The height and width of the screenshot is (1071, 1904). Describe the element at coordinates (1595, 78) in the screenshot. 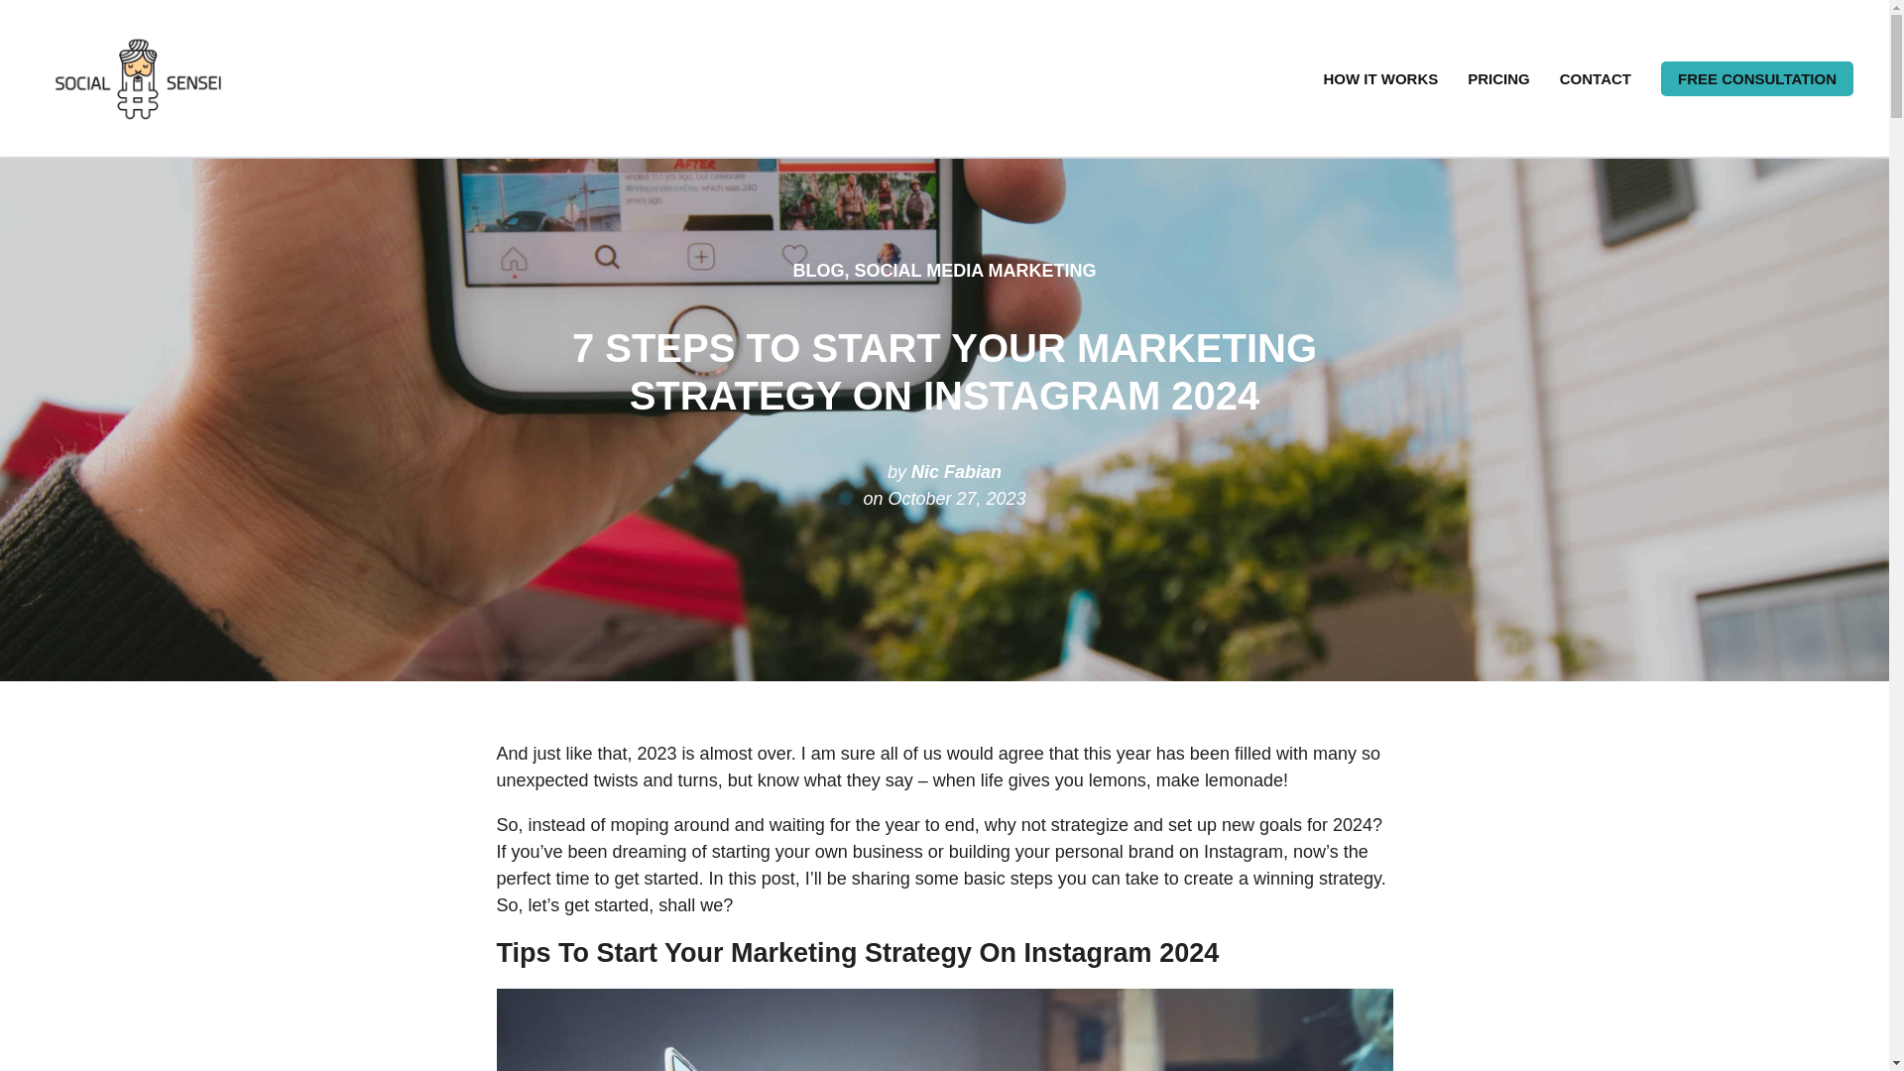

I see `CONTACT` at that location.